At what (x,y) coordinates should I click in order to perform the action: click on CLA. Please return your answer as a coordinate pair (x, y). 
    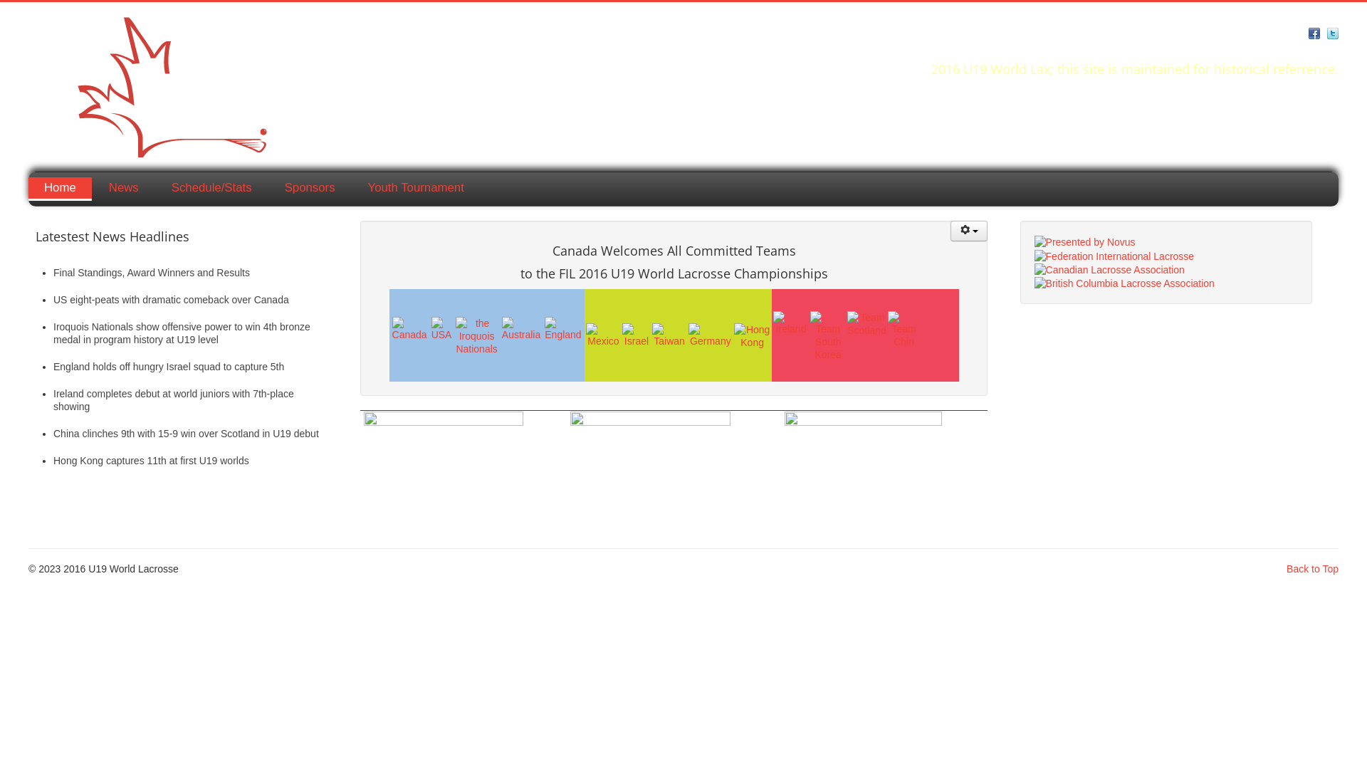
    Looking at the image, I should click on (1109, 269).